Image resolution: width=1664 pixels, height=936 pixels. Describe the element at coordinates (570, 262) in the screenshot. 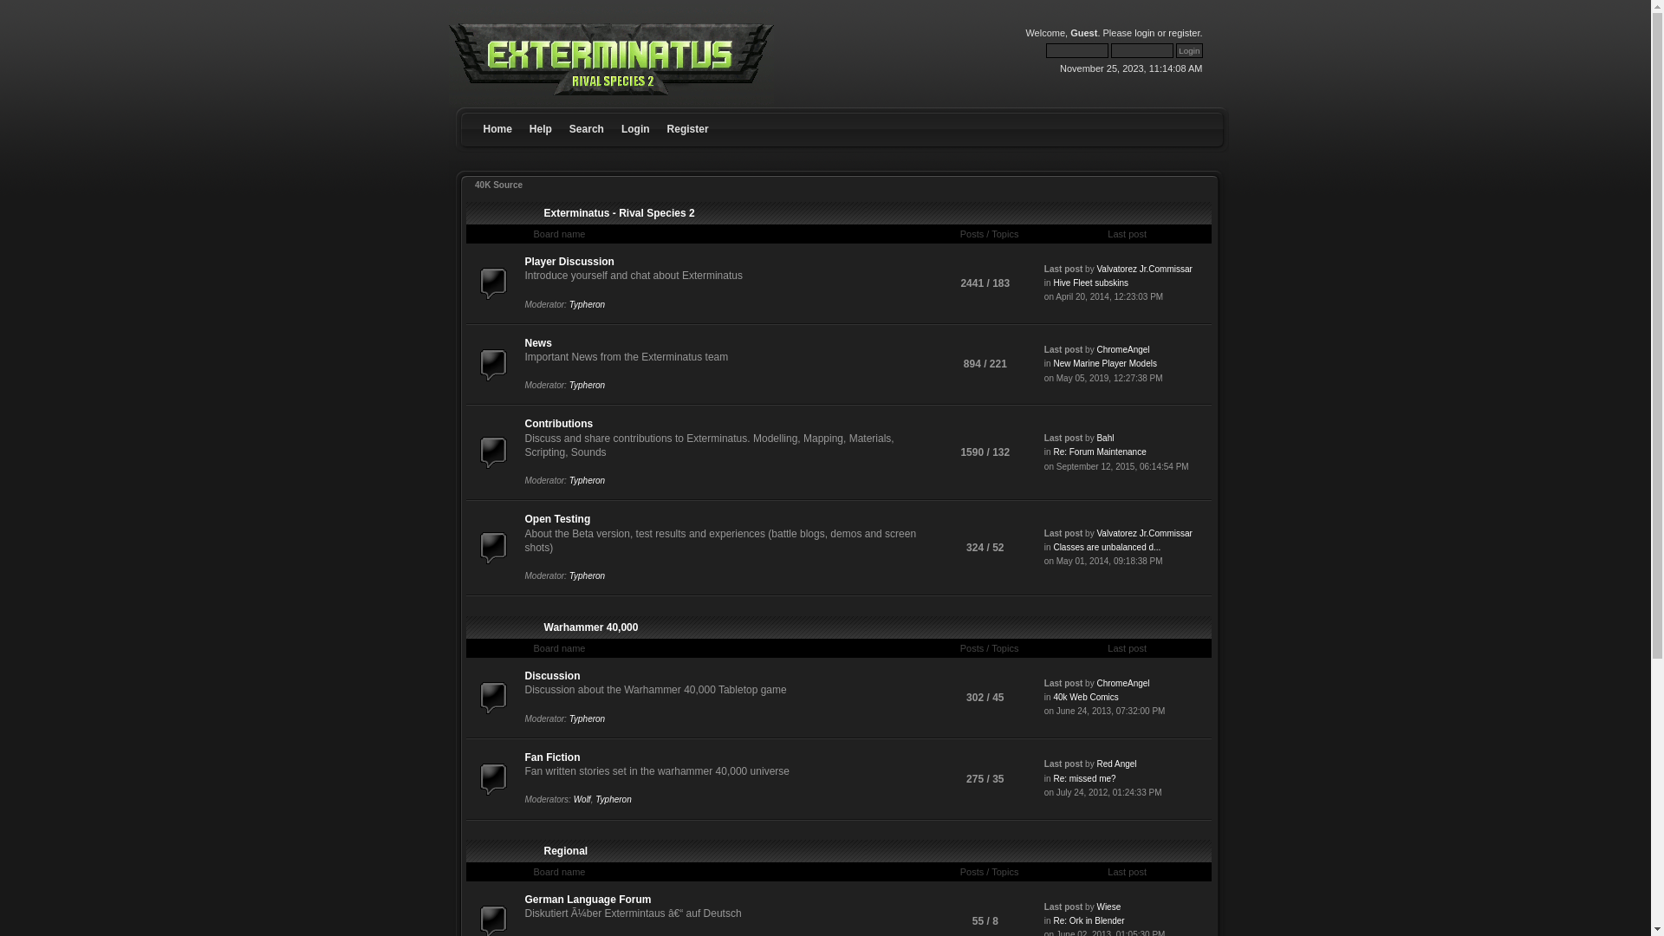

I see `Player Discussion` at that location.